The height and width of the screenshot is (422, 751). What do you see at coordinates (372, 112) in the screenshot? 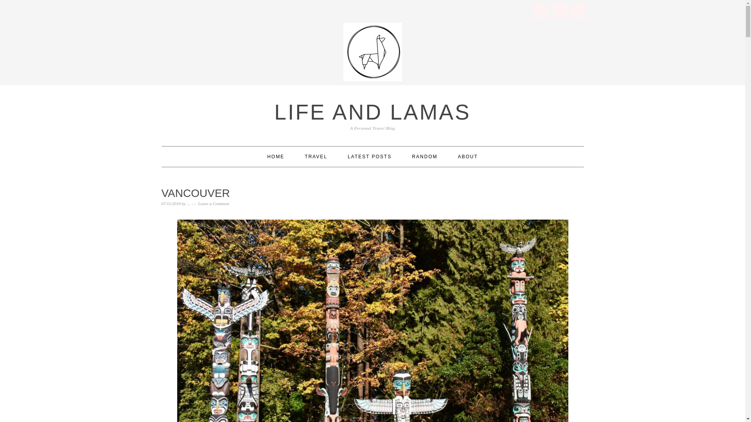
I see `LIFE AND LAMAS` at bounding box center [372, 112].